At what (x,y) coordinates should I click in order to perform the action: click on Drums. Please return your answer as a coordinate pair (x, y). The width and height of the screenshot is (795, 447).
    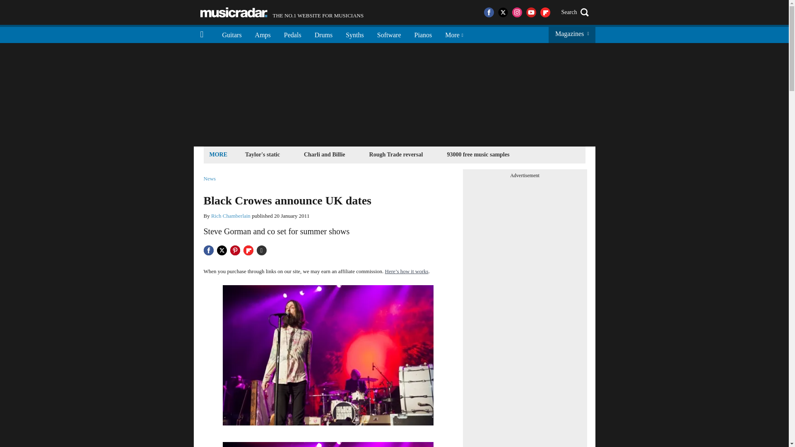
    Looking at the image, I should click on (231, 216).